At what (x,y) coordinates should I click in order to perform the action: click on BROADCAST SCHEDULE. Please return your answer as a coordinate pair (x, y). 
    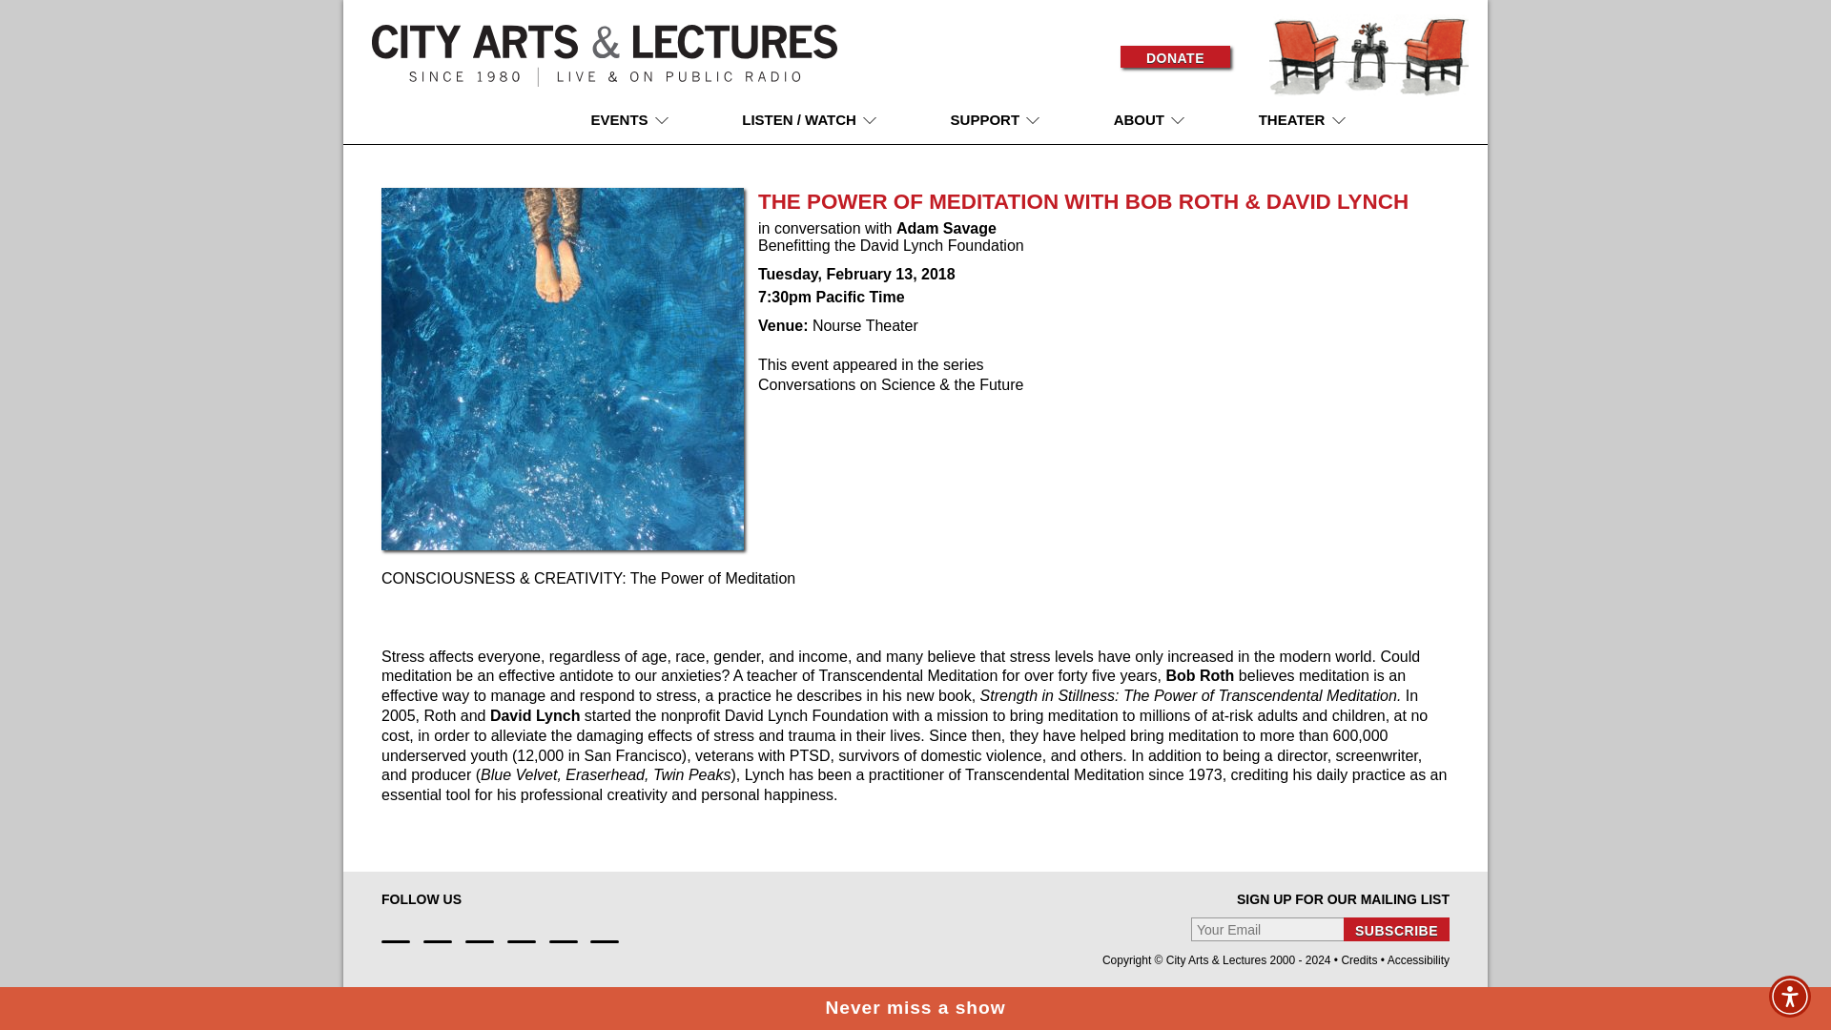
    Looking at the image, I should click on (807, 216).